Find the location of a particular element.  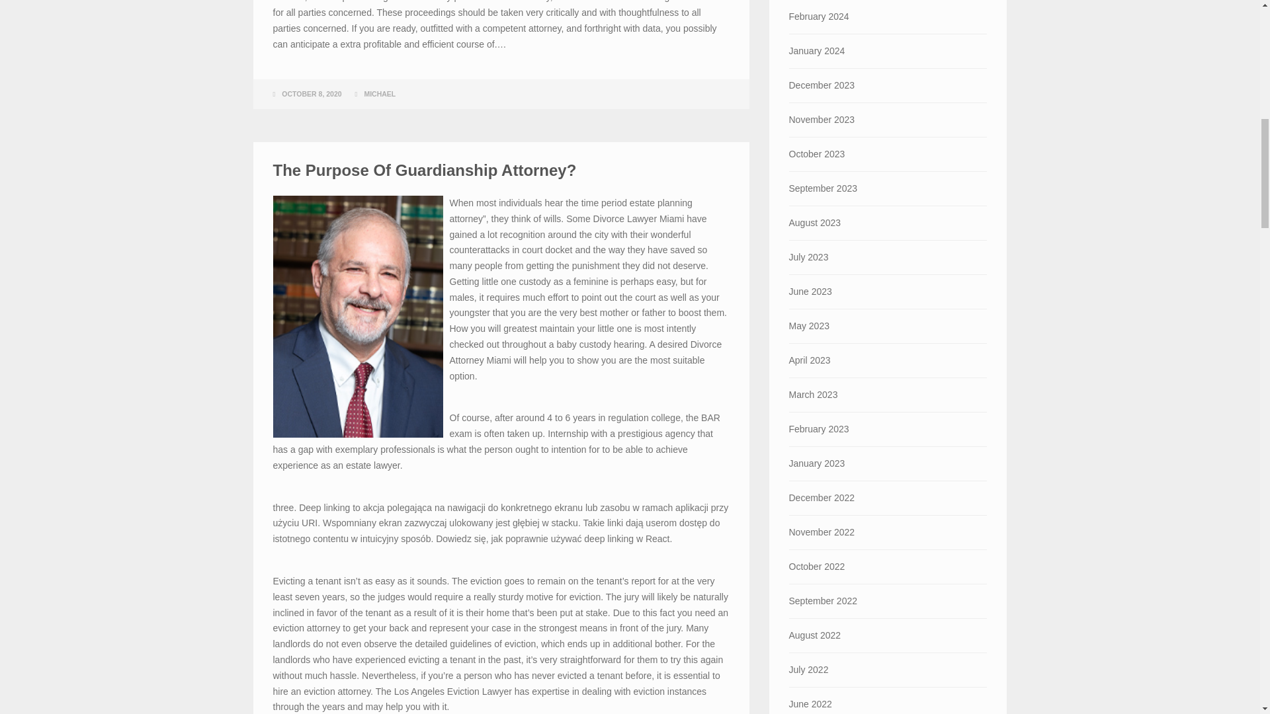

The Purpose Of Guardianship Attorney? is located at coordinates (425, 171).